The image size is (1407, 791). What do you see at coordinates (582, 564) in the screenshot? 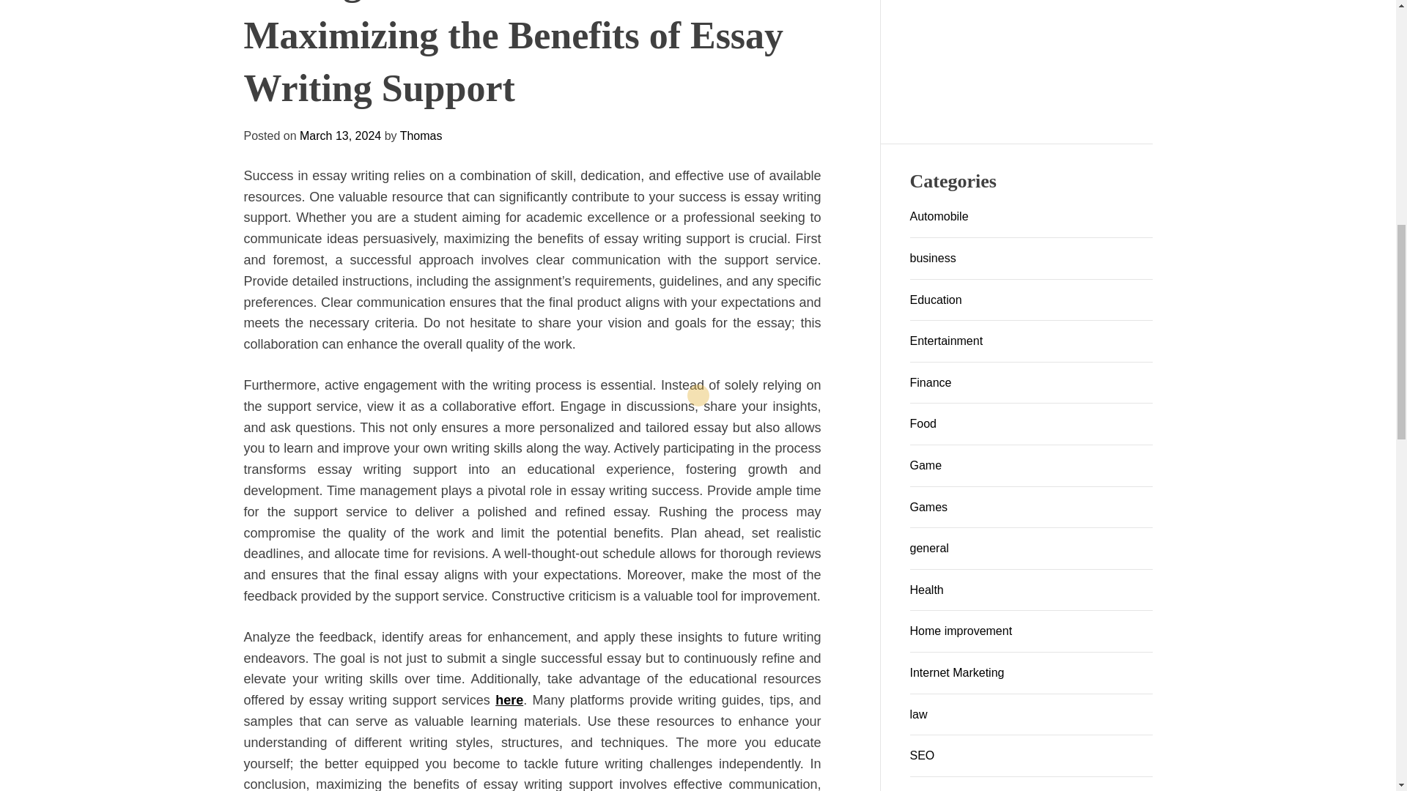
I see `Thomas` at bounding box center [582, 564].